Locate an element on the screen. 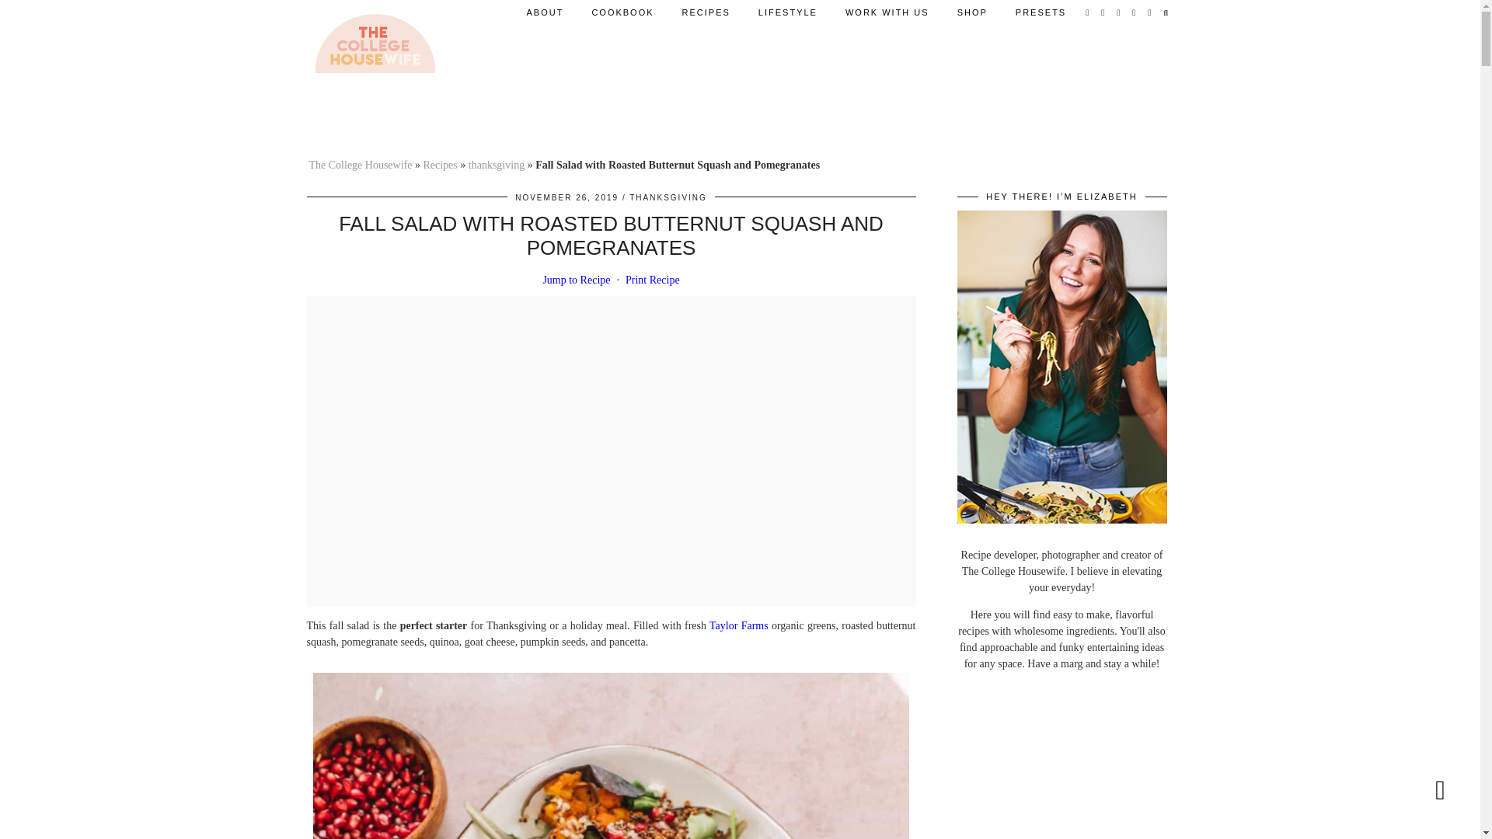 This screenshot has width=1492, height=839. PRESETS is located at coordinates (1041, 12).